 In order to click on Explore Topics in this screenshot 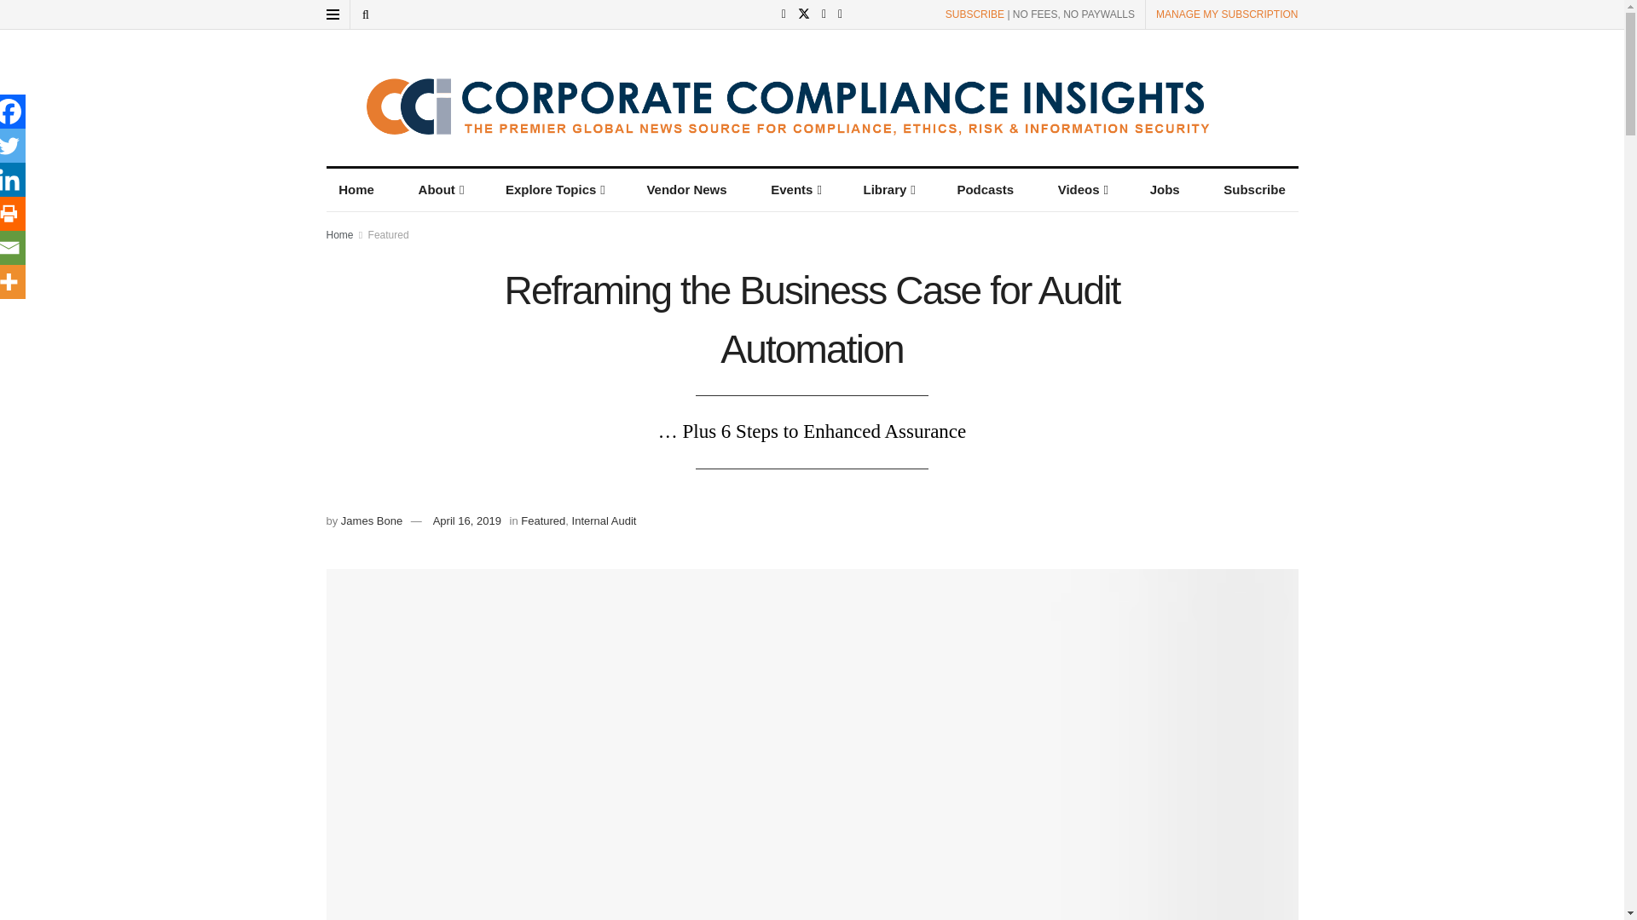, I will do `click(553, 189)`.